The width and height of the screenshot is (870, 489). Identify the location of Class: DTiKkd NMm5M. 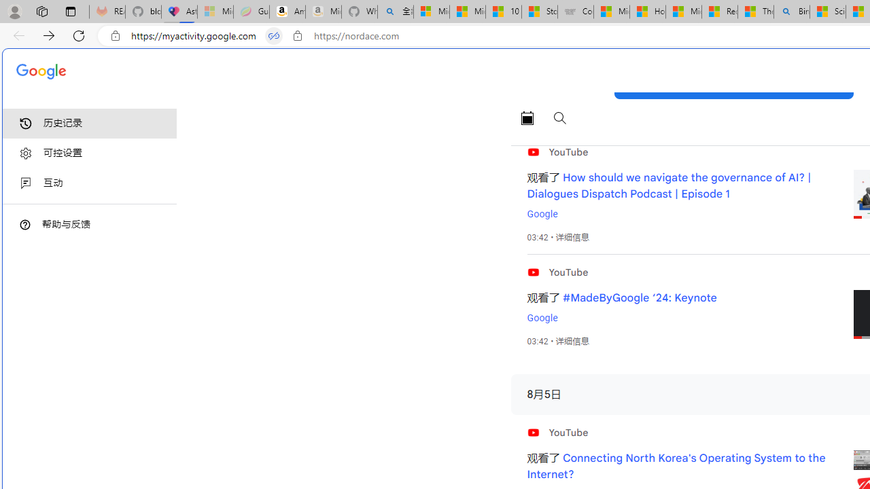
(25, 224).